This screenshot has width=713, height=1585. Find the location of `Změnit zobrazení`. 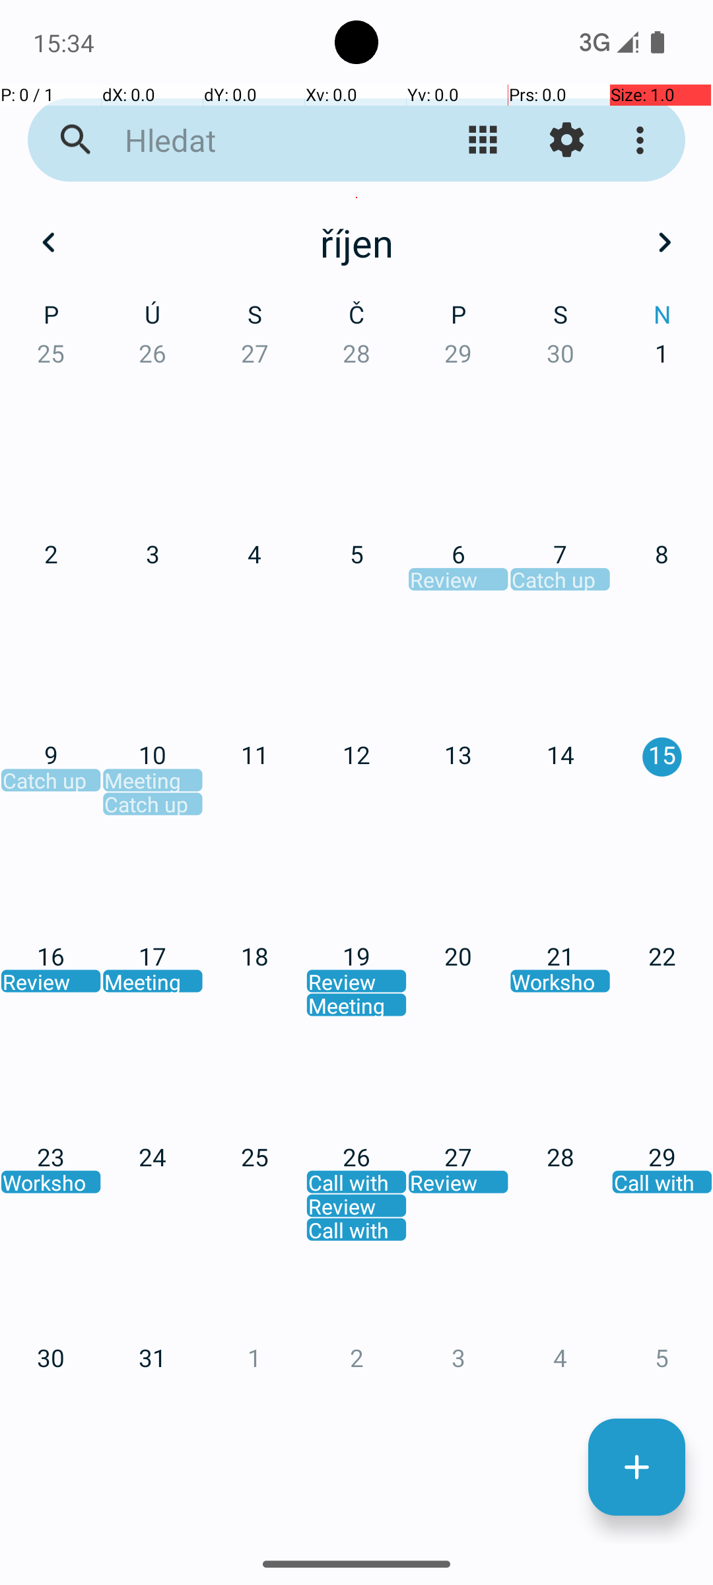

Změnit zobrazení is located at coordinates (483, 140).